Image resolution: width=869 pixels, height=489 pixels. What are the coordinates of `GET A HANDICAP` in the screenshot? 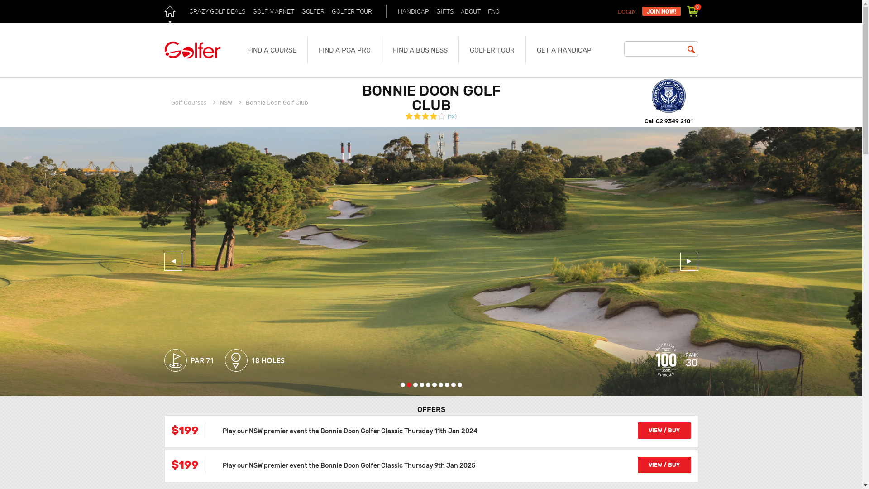 It's located at (564, 50).